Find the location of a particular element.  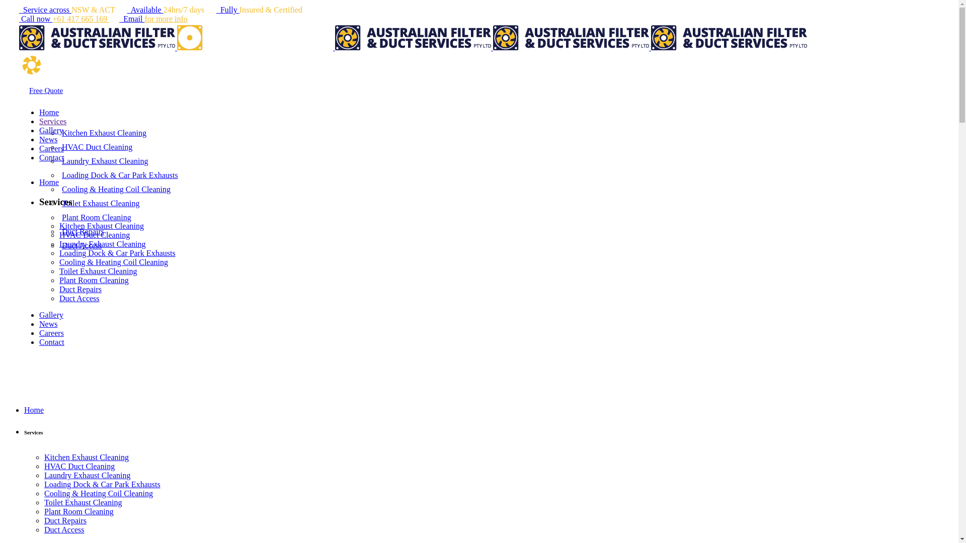

Contact is located at coordinates (52, 158).